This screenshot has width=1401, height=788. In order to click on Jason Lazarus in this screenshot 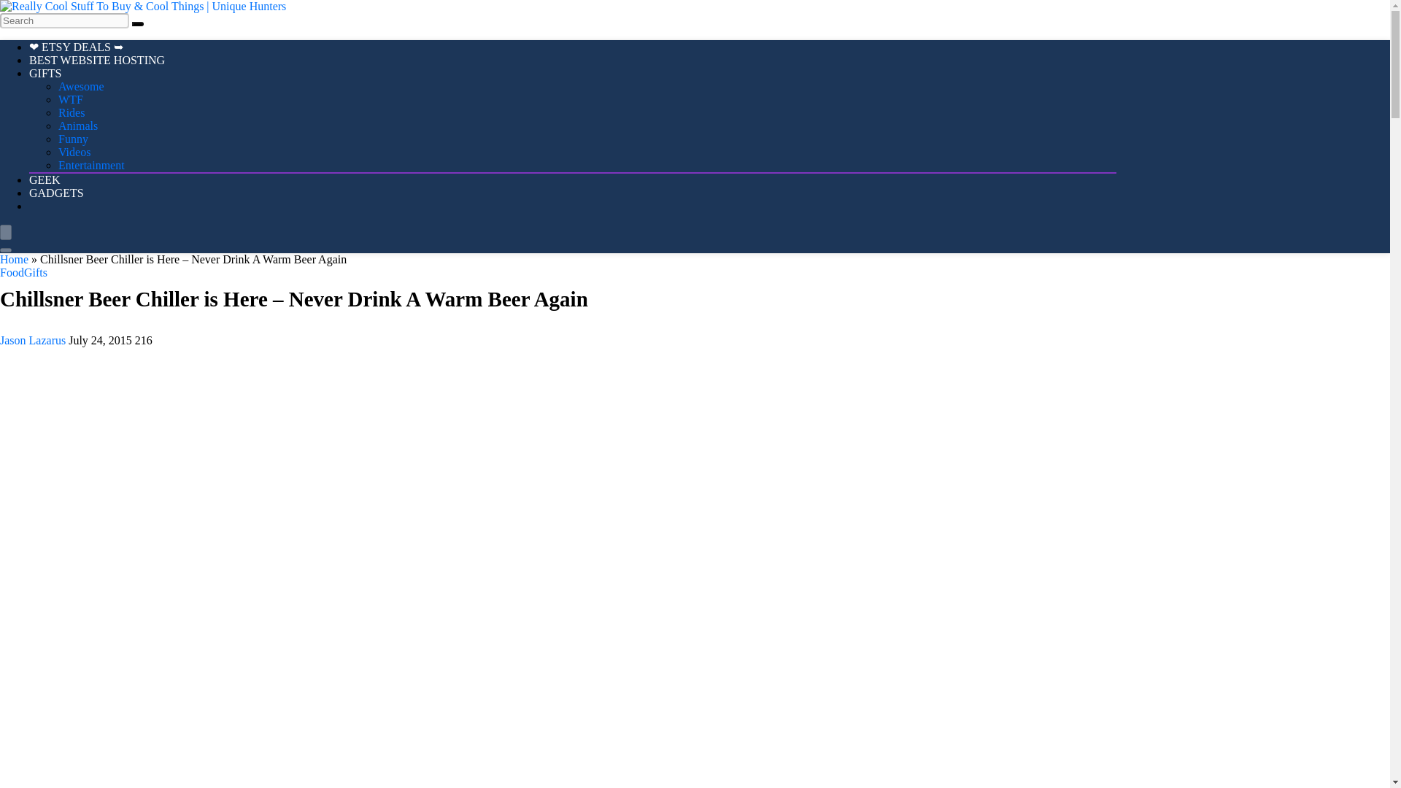, I will do `click(34, 340)`.